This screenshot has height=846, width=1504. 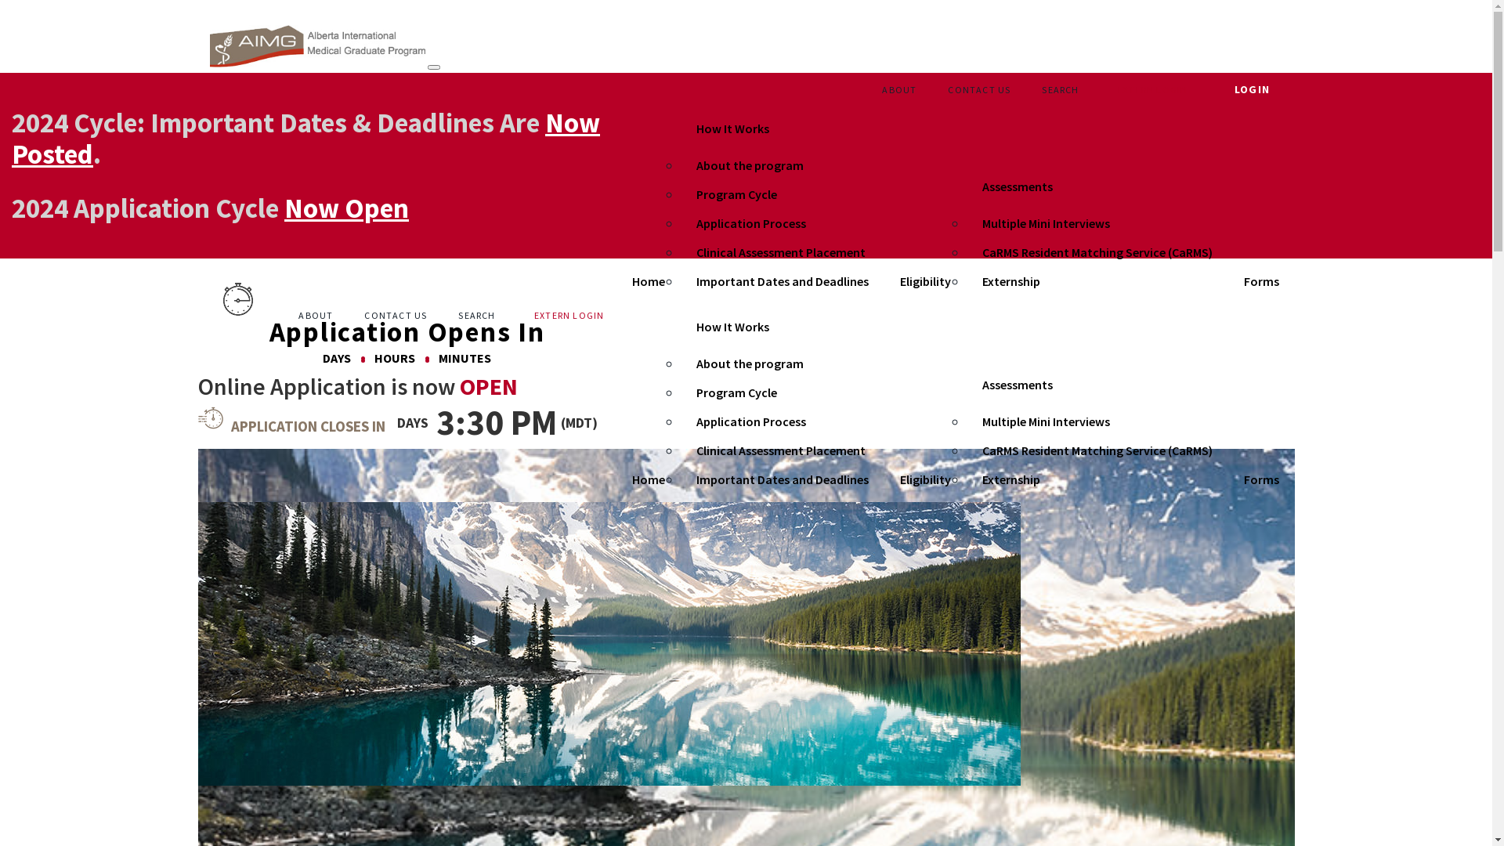 I want to click on CaRMS Resident Matching Service (CaRMS), so click(x=1097, y=252).